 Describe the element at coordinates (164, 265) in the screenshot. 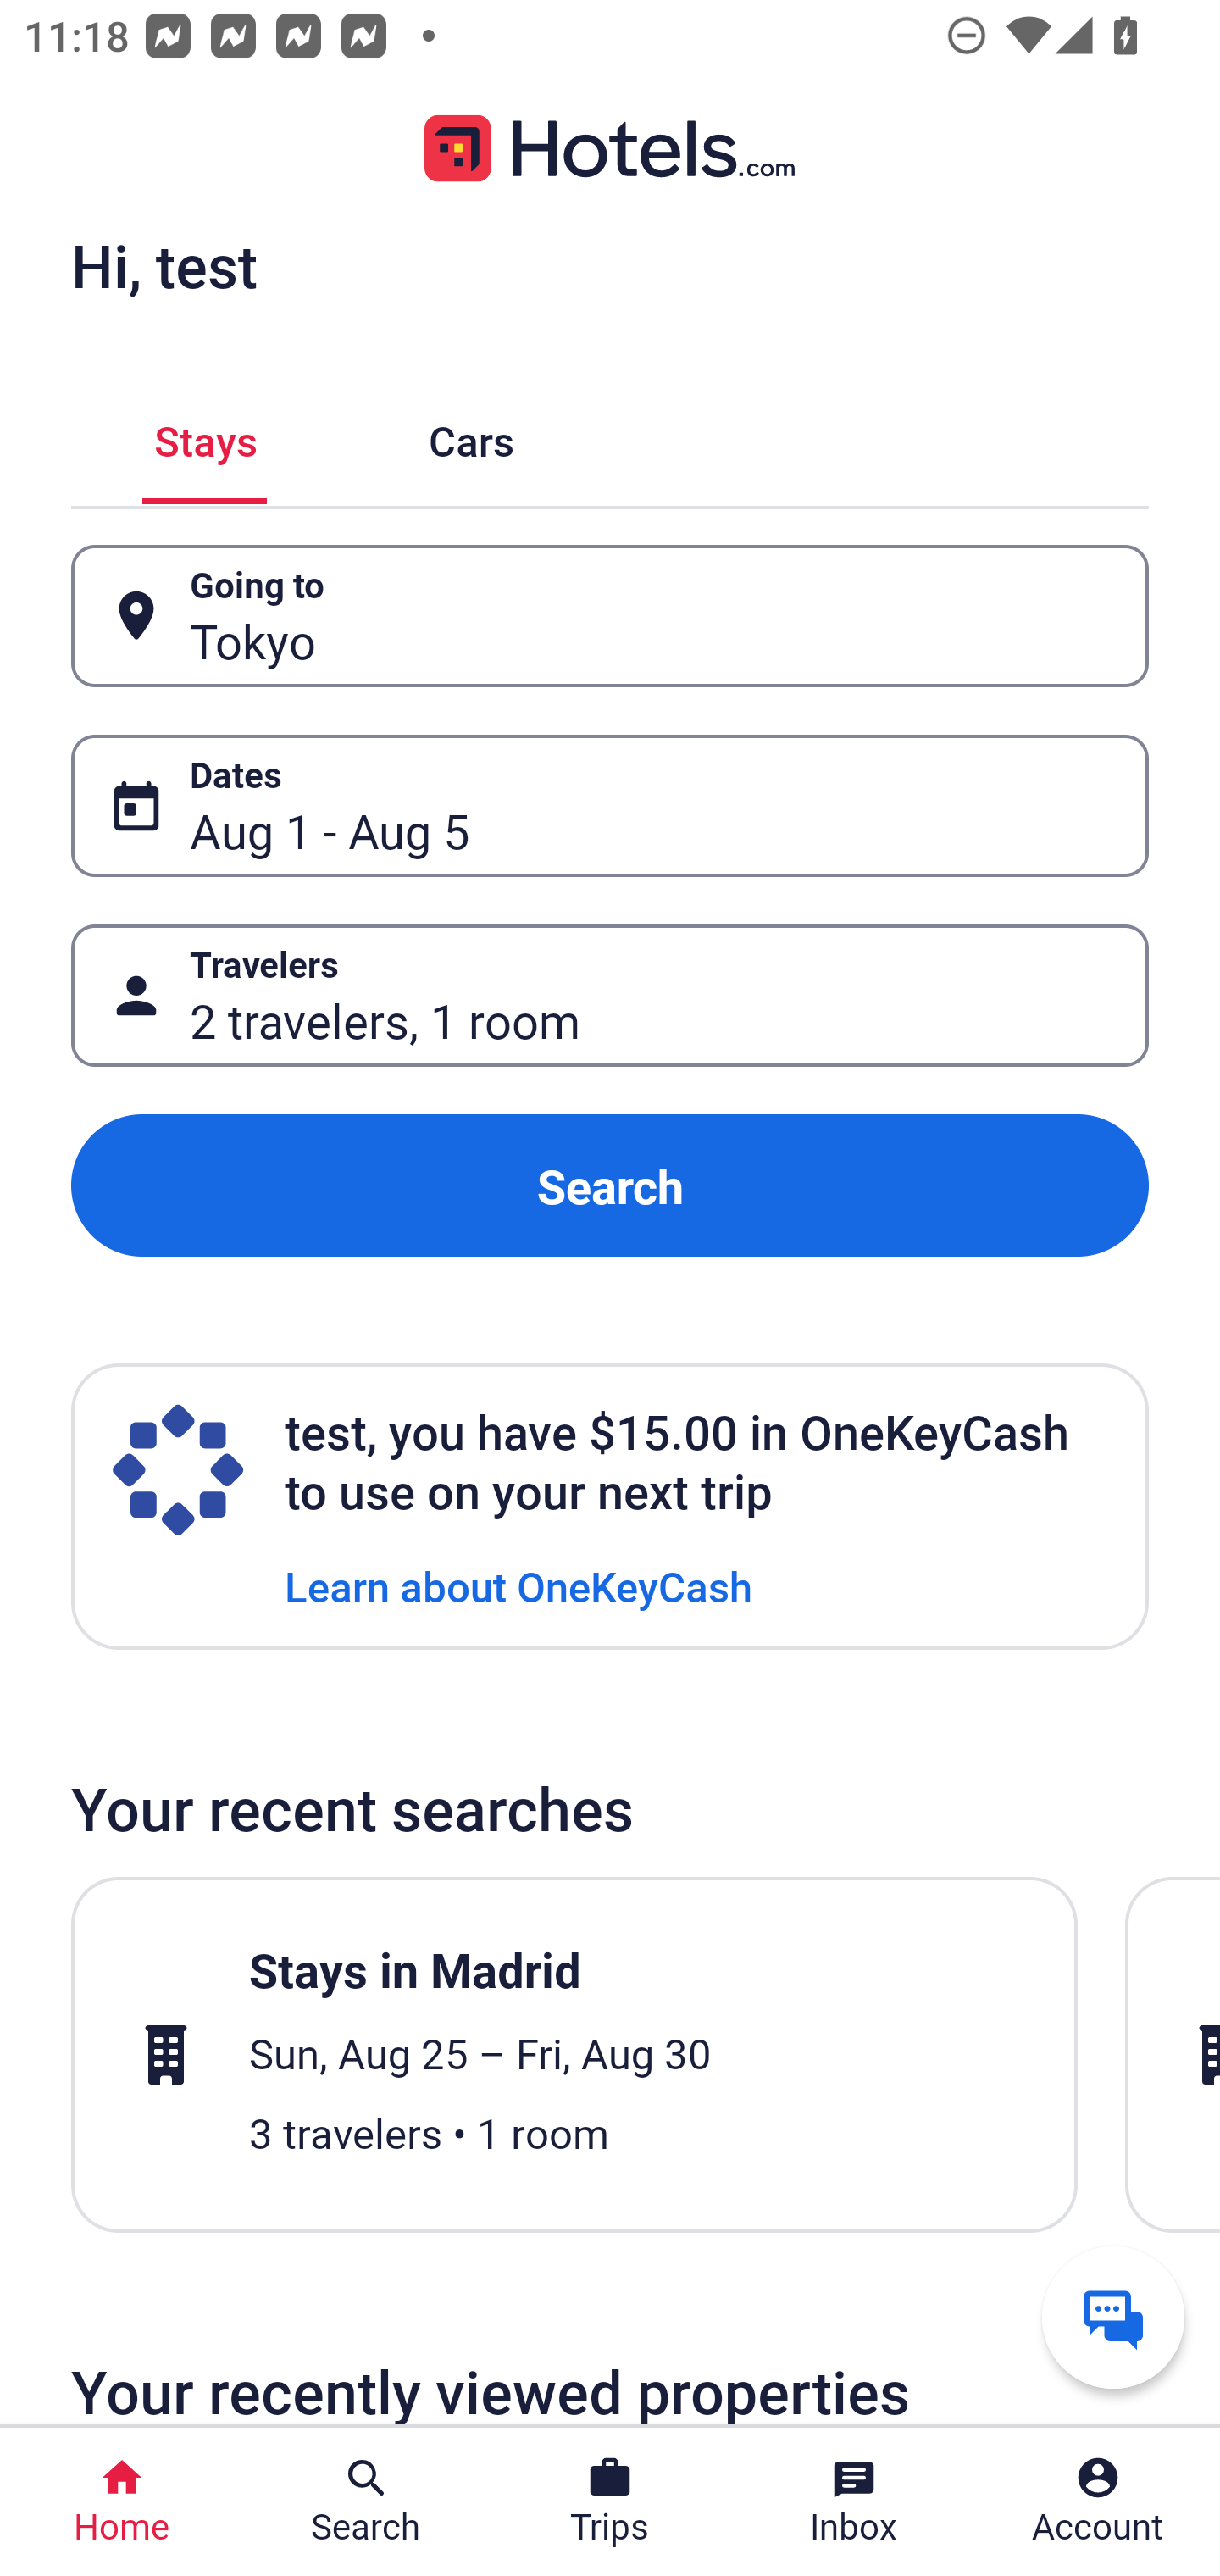

I see `Hi, test` at that location.